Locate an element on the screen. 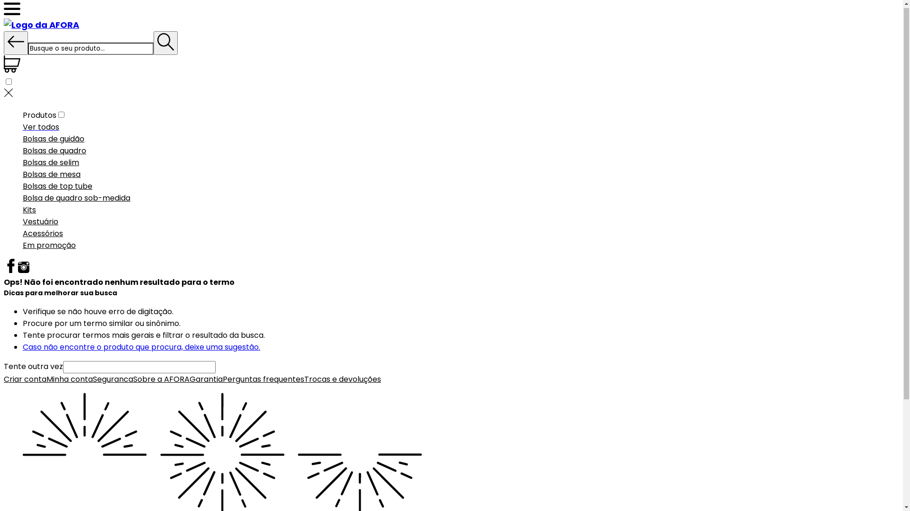  Sobre a AFORA is located at coordinates (161, 380).